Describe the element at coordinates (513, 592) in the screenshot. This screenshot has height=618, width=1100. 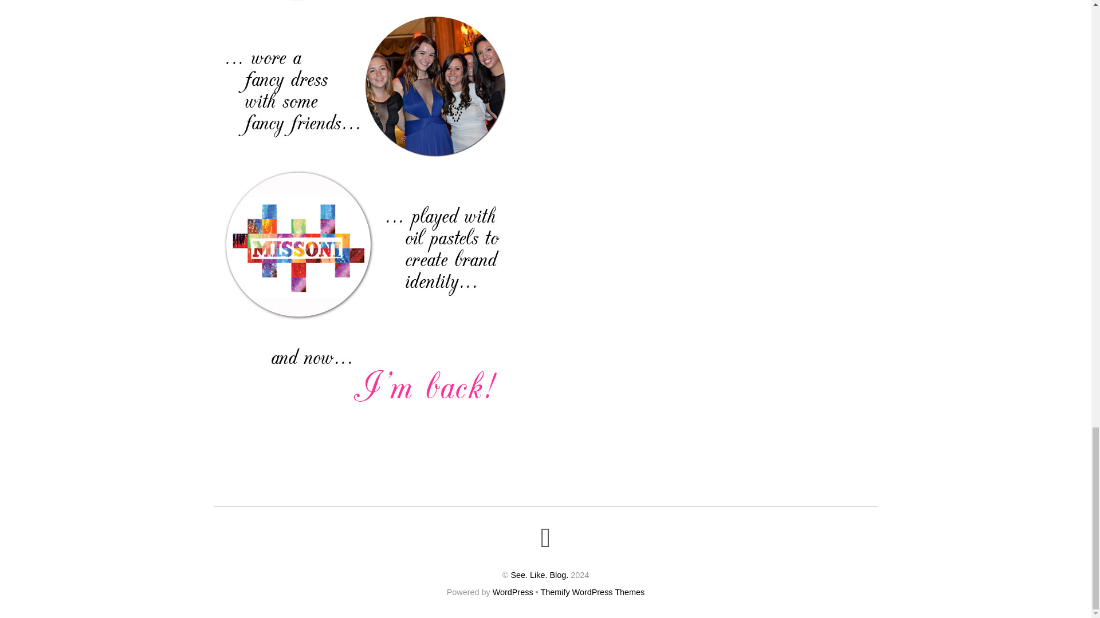
I see `WordPress` at that location.